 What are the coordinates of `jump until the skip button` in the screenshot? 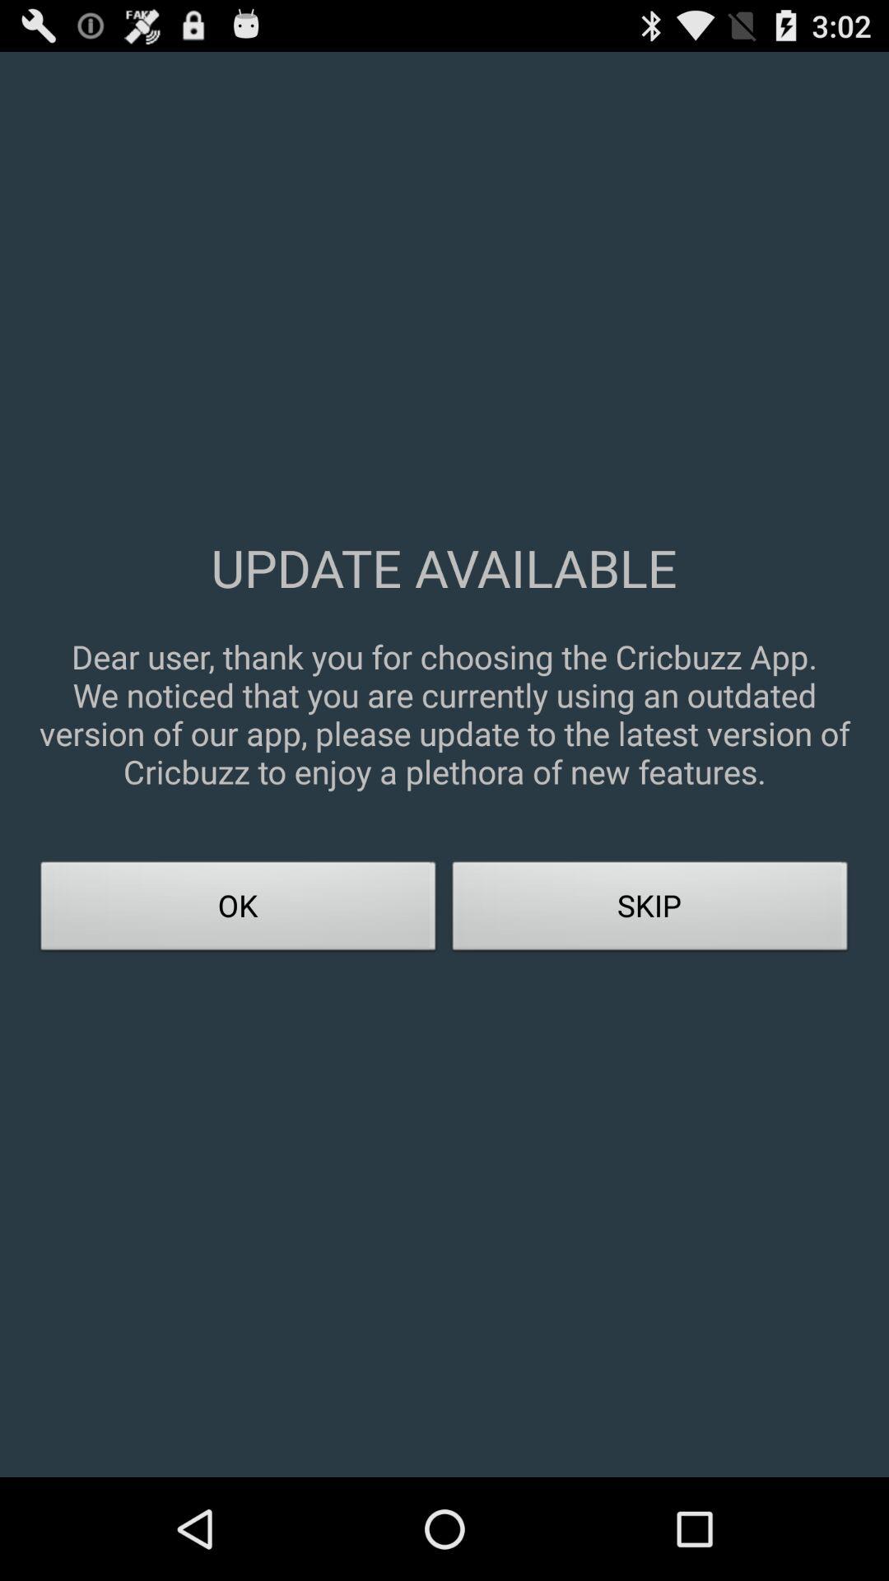 It's located at (650, 911).